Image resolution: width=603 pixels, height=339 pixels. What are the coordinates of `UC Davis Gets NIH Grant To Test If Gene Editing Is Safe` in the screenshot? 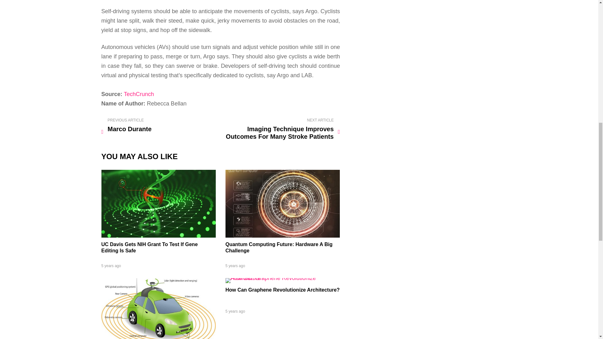 It's located at (158, 235).